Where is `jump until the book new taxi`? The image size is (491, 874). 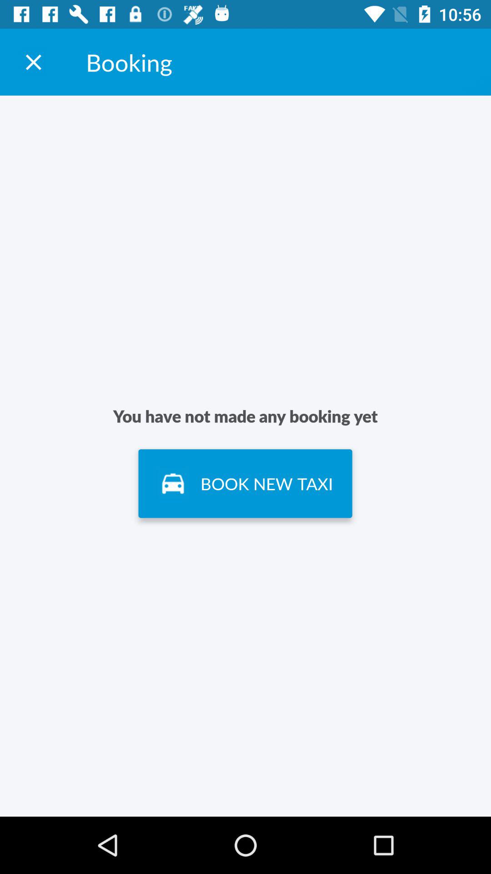 jump until the book new taxi is located at coordinates (245, 483).